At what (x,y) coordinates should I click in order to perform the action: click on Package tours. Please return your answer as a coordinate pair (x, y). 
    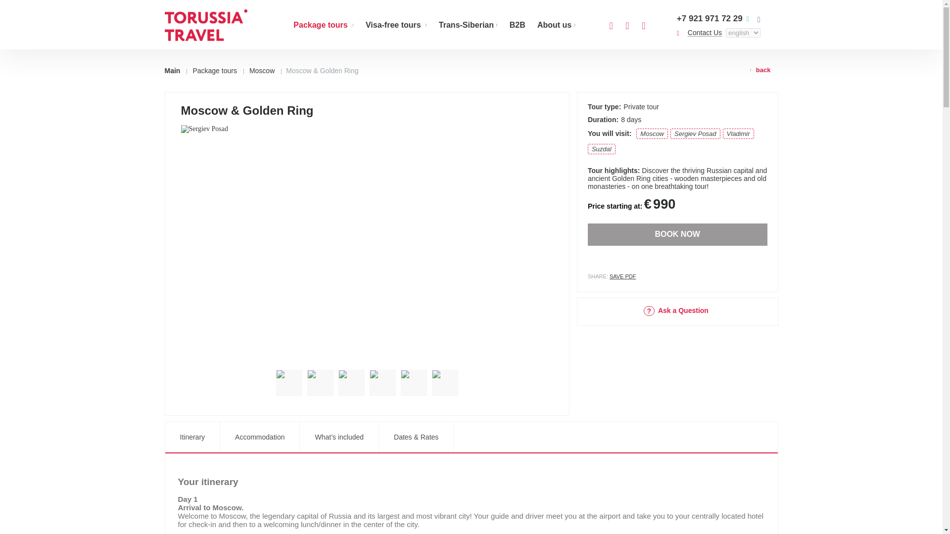
    Looking at the image, I should click on (324, 25).